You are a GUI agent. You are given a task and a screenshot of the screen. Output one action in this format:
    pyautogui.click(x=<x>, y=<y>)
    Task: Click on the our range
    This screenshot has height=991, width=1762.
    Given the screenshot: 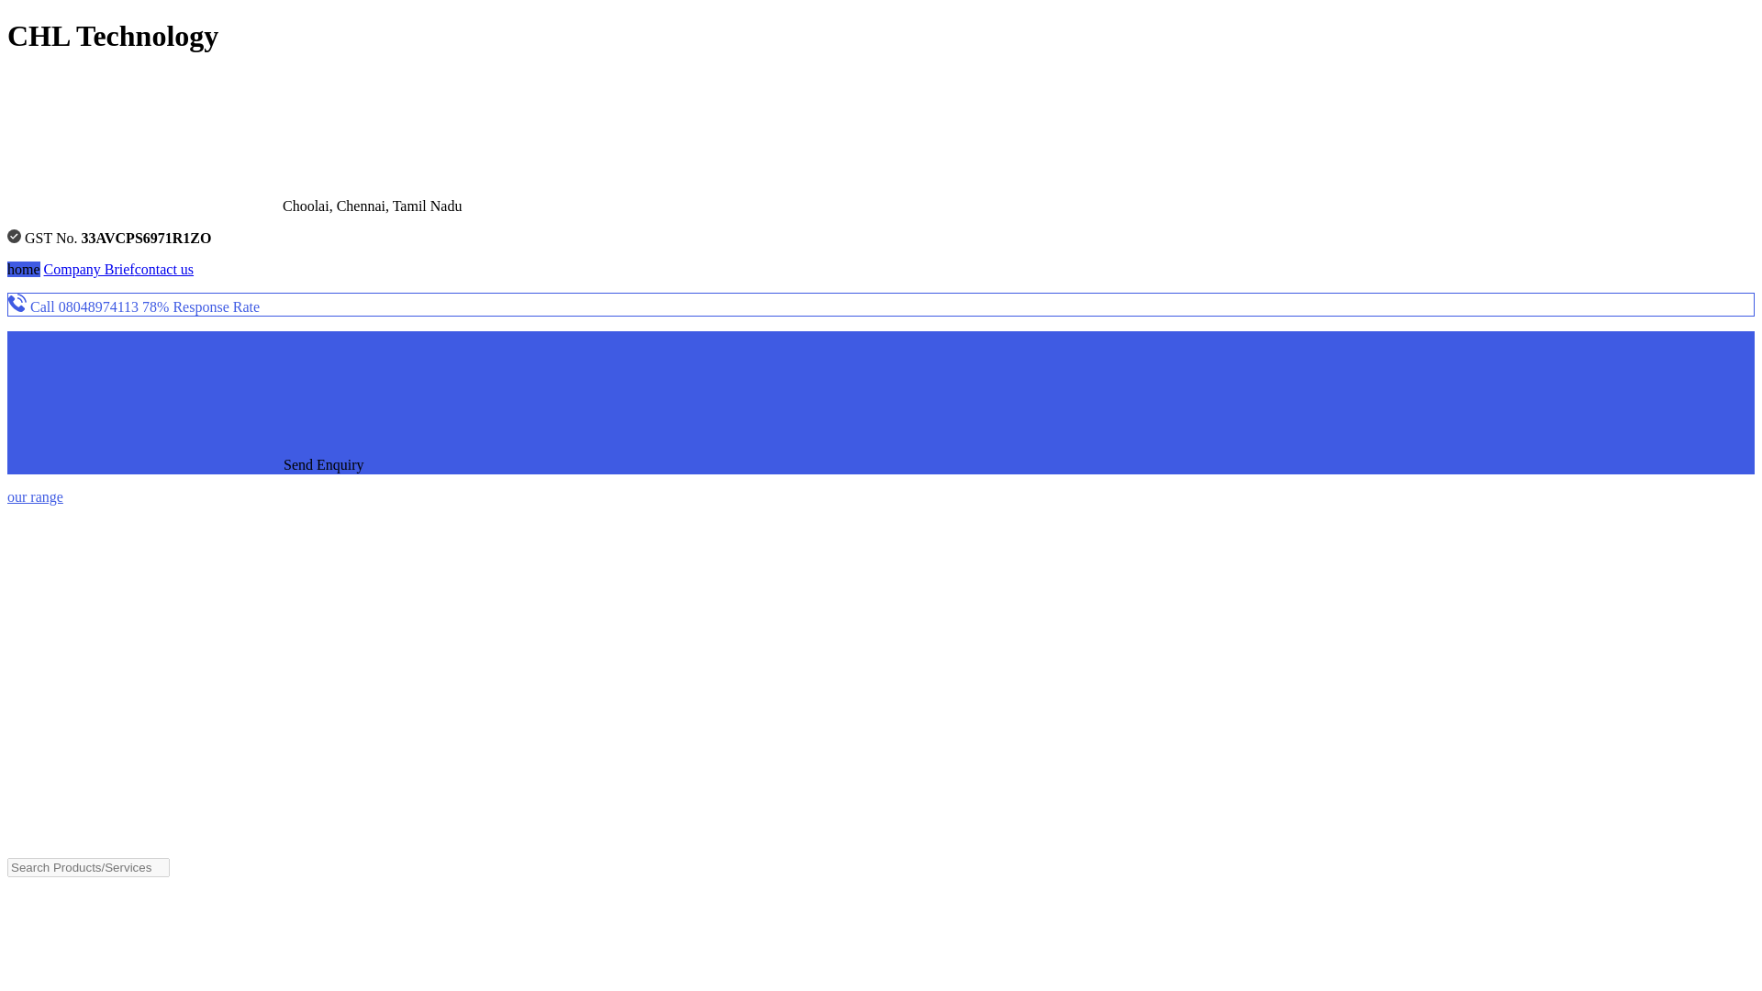 What is the action you would take?
    pyautogui.click(x=35, y=496)
    